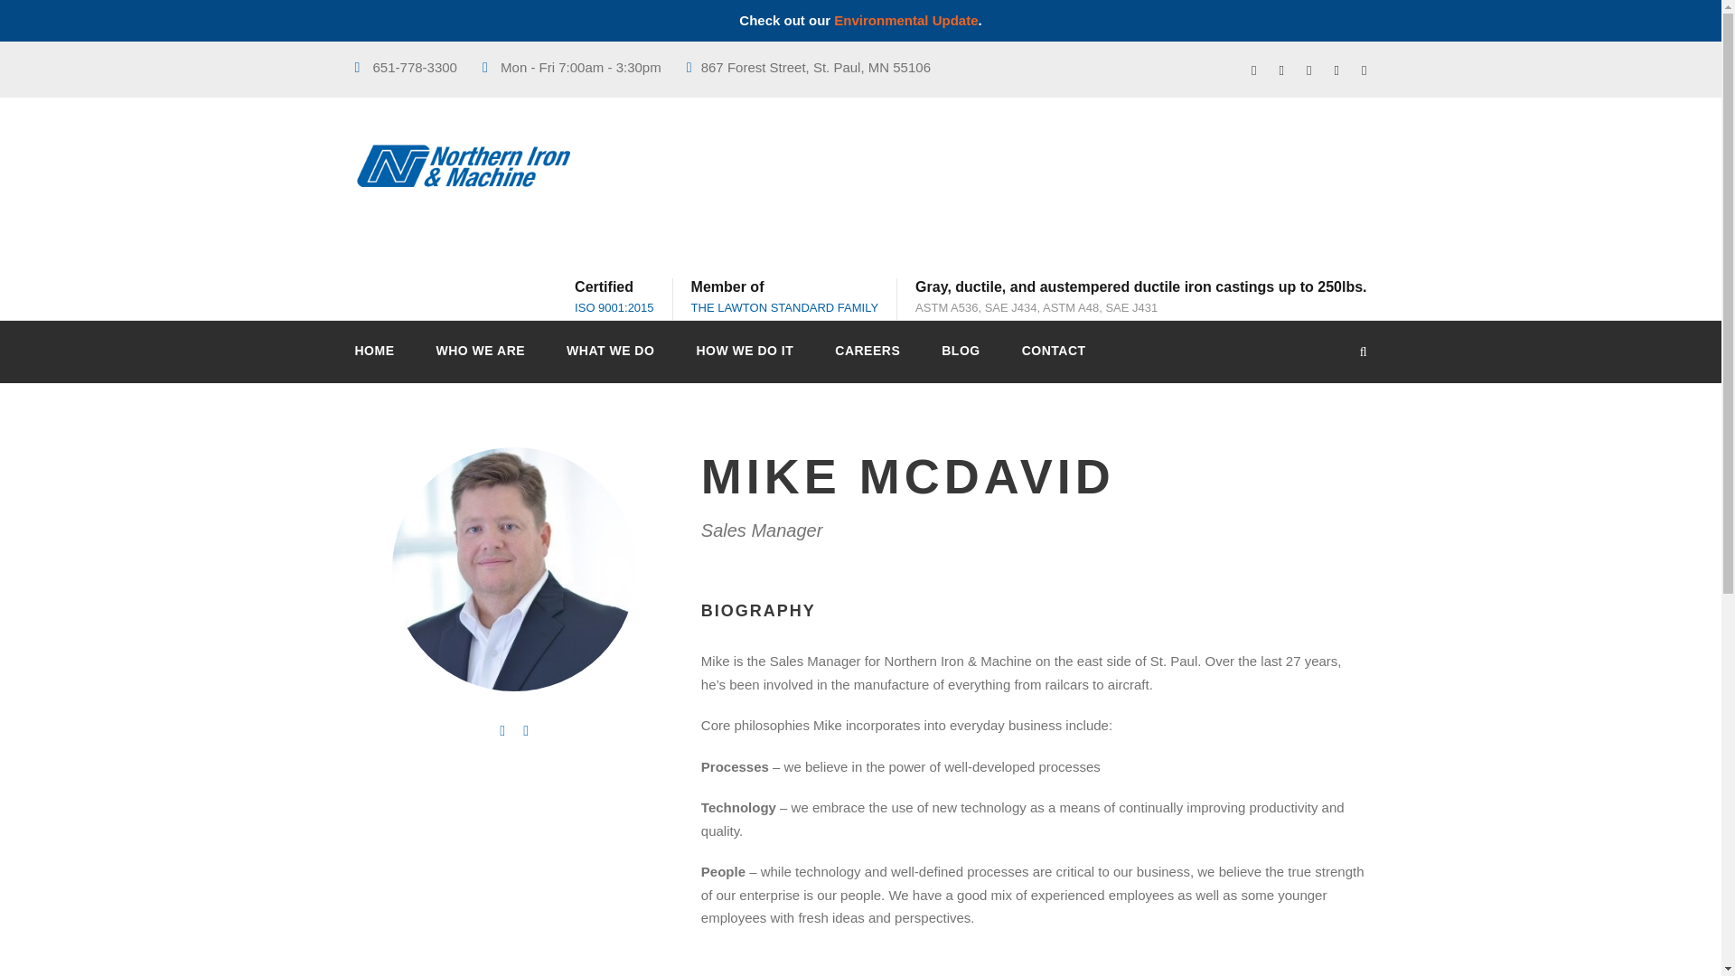 The height and width of the screenshot is (976, 1735). What do you see at coordinates (480, 361) in the screenshot?
I see `WHO WE ARE` at bounding box center [480, 361].